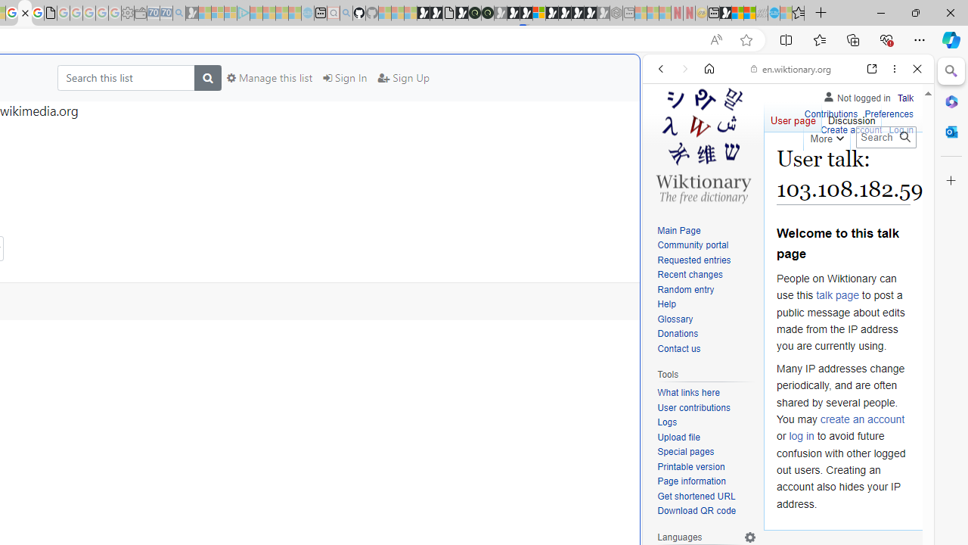 Image resolution: width=968 pixels, height=545 pixels. What do you see at coordinates (826, 136) in the screenshot?
I see `More` at bounding box center [826, 136].